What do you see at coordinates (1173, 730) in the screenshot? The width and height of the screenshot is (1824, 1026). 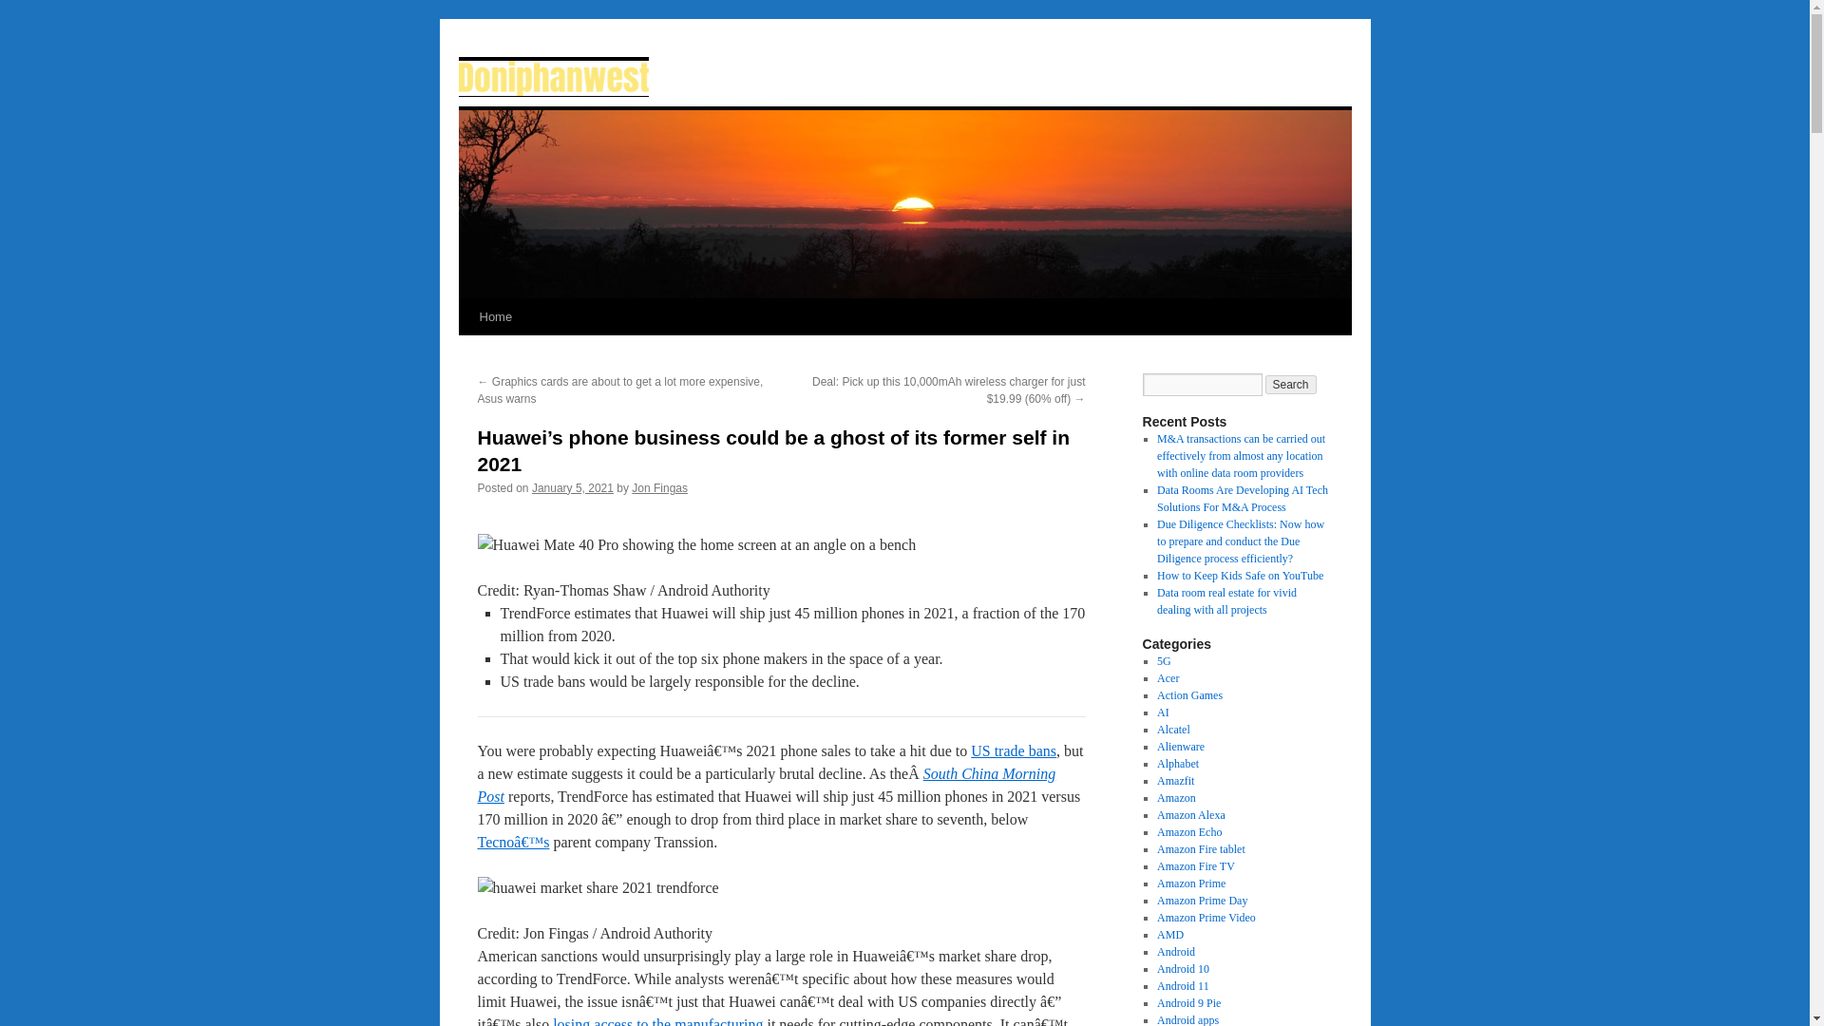 I see `Alcatel` at bounding box center [1173, 730].